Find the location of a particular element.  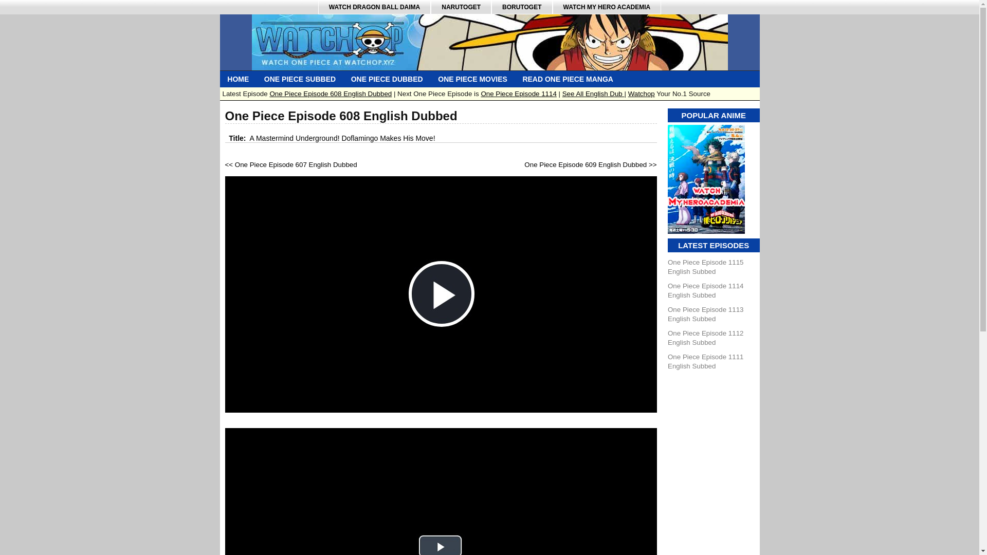

One Piece Episode 1114 English Subbed is located at coordinates (705, 290).